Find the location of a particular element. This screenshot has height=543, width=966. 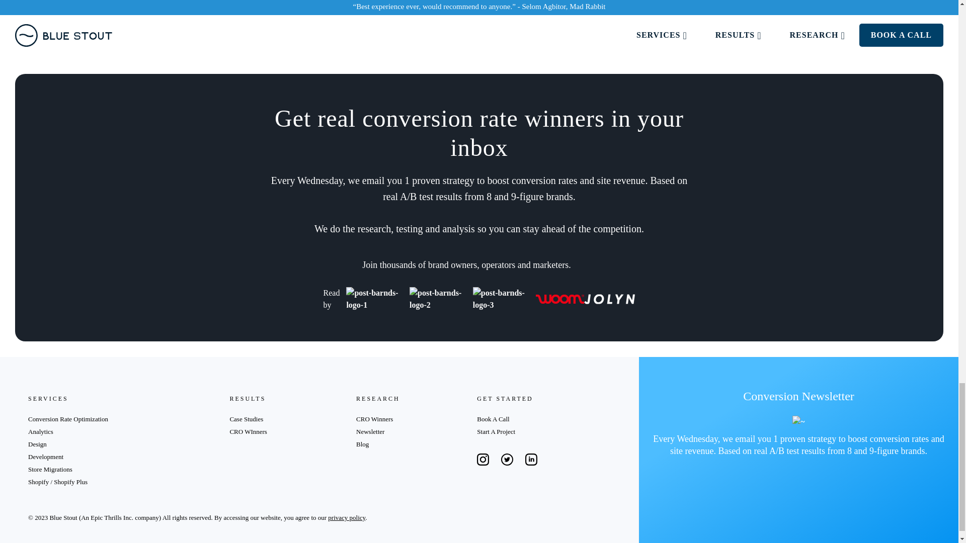

Conversion Rate Optimization is located at coordinates (68, 419).